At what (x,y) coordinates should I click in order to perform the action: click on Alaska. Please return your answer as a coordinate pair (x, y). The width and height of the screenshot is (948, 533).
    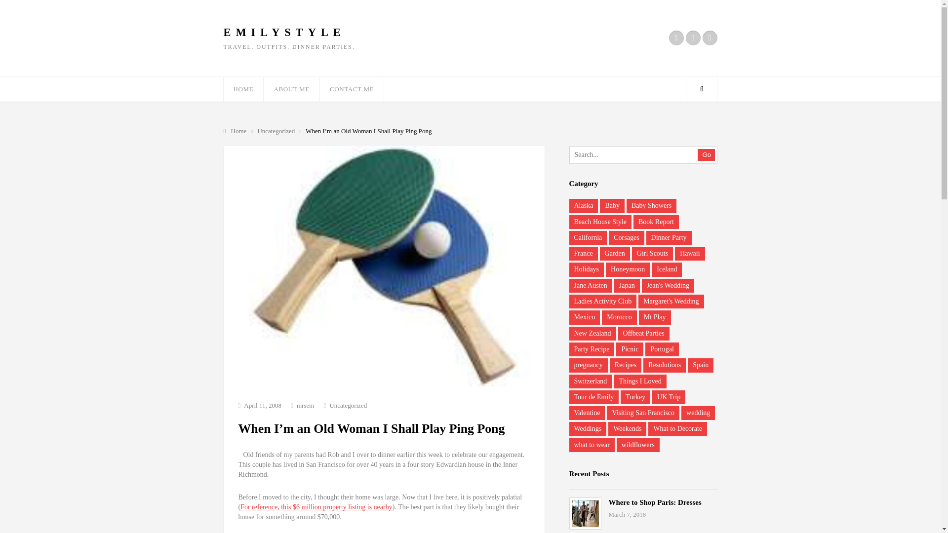
    Looking at the image, I should click on (584, 205).